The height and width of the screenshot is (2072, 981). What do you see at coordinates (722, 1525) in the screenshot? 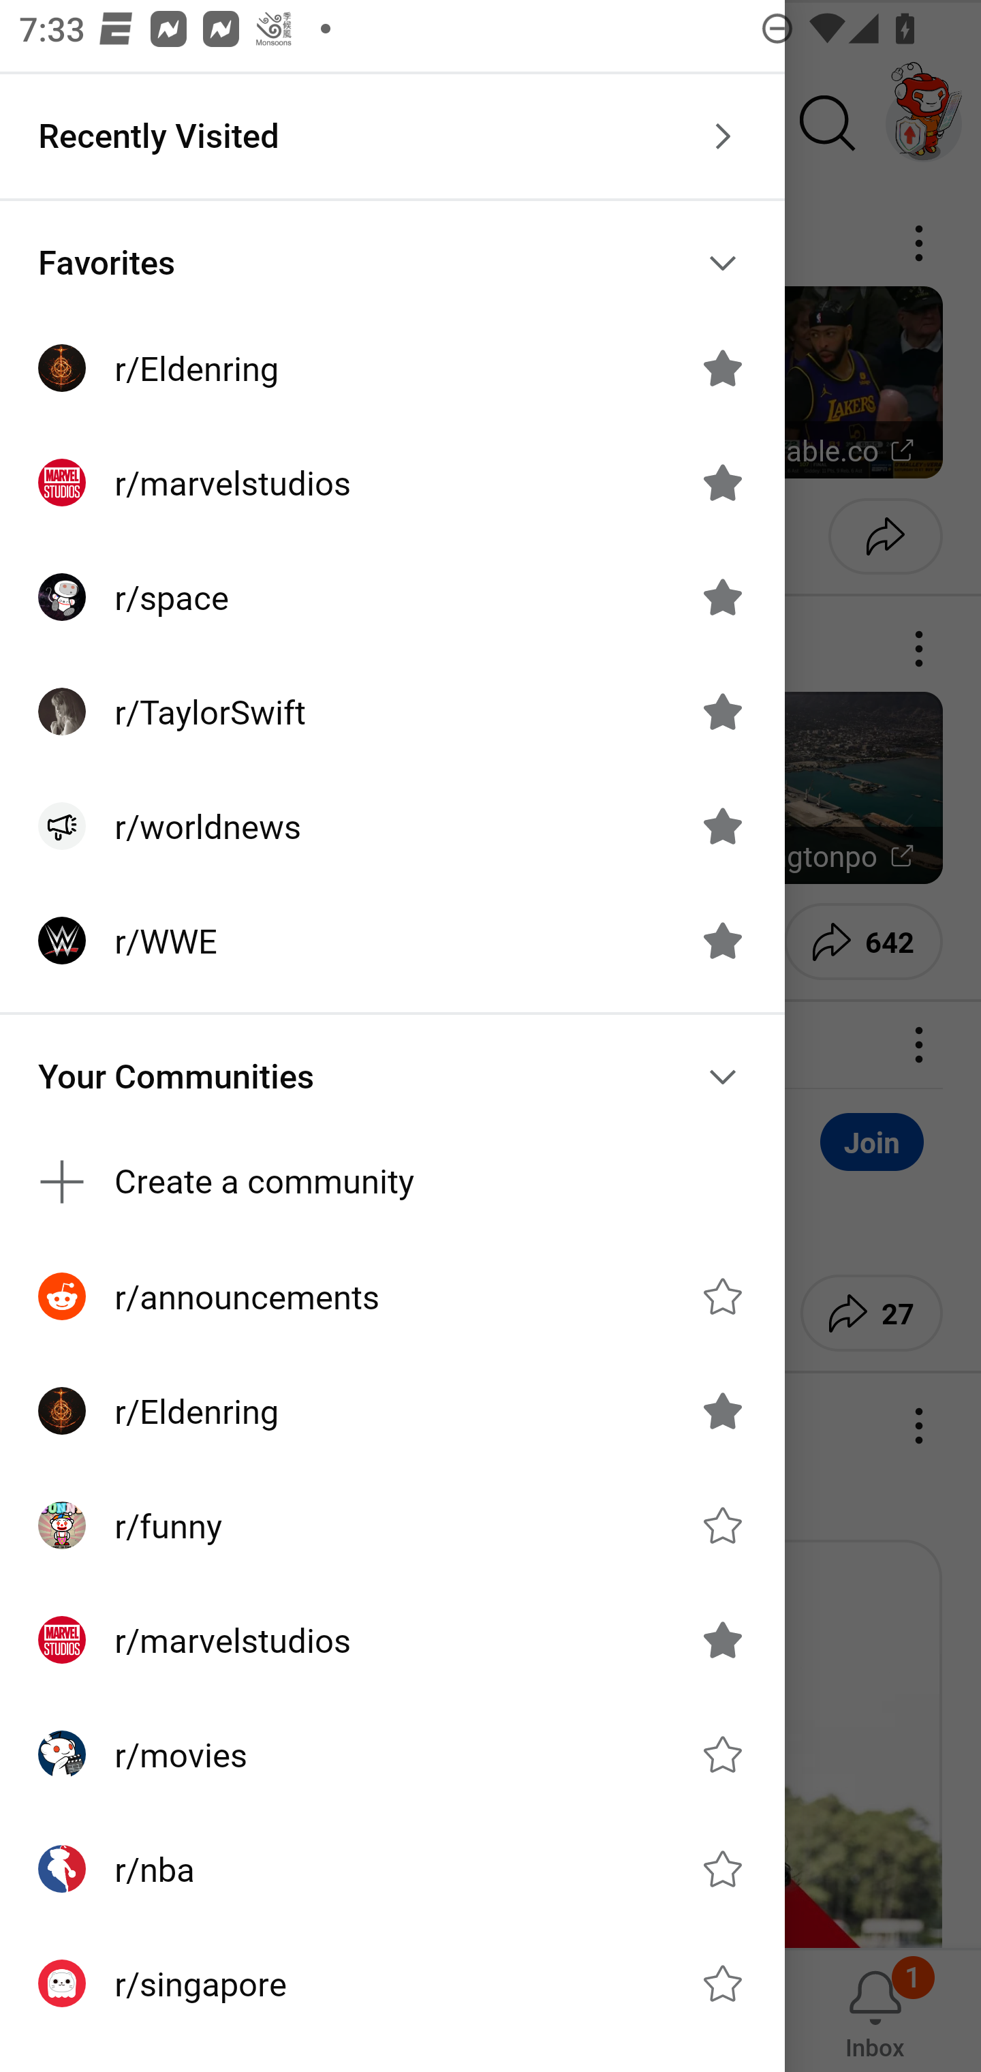
I see `Favorite r/funny` at bounding box center [722, 1525].